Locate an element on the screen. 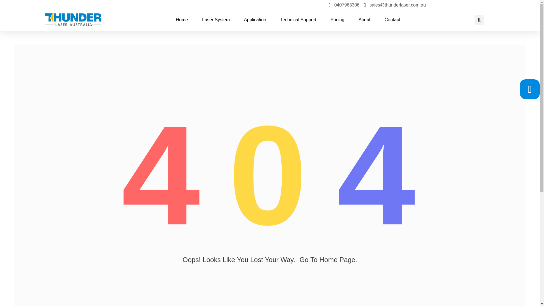 This screenshot has height=306, width=544. Application is located at coordinates (255, 20).